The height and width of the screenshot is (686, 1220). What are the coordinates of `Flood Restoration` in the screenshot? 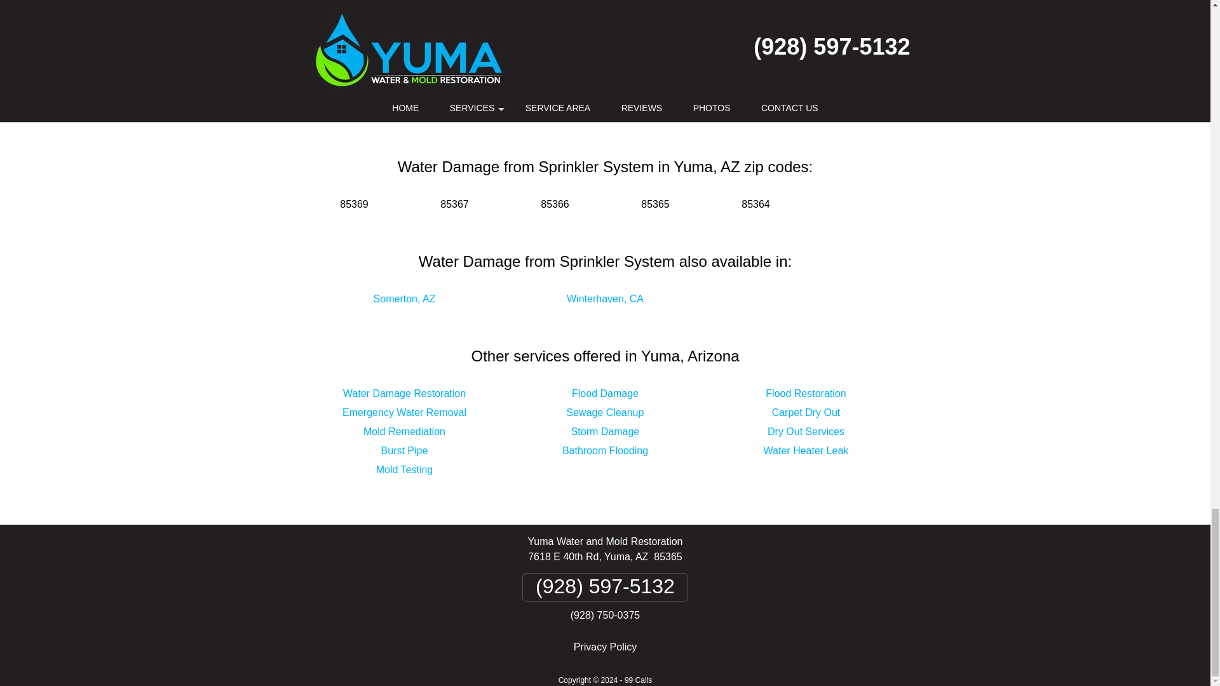 It's located at (806, 393).